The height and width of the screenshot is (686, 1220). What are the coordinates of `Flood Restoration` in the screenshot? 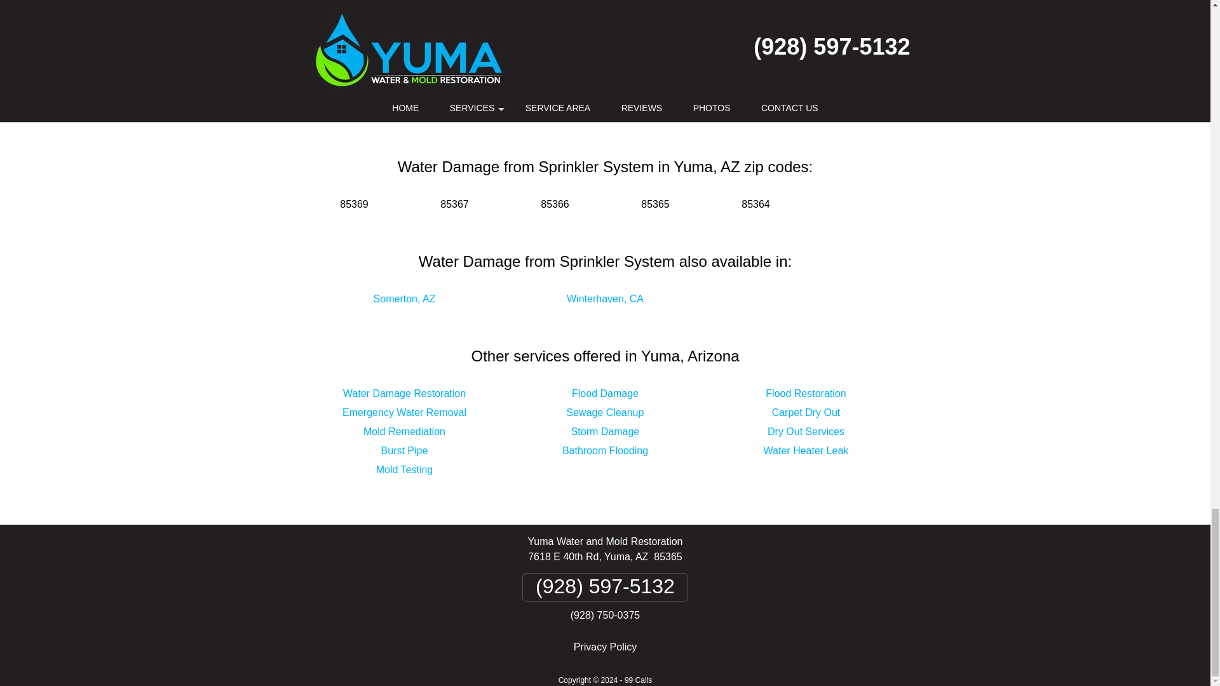 It's located at (806, 393).